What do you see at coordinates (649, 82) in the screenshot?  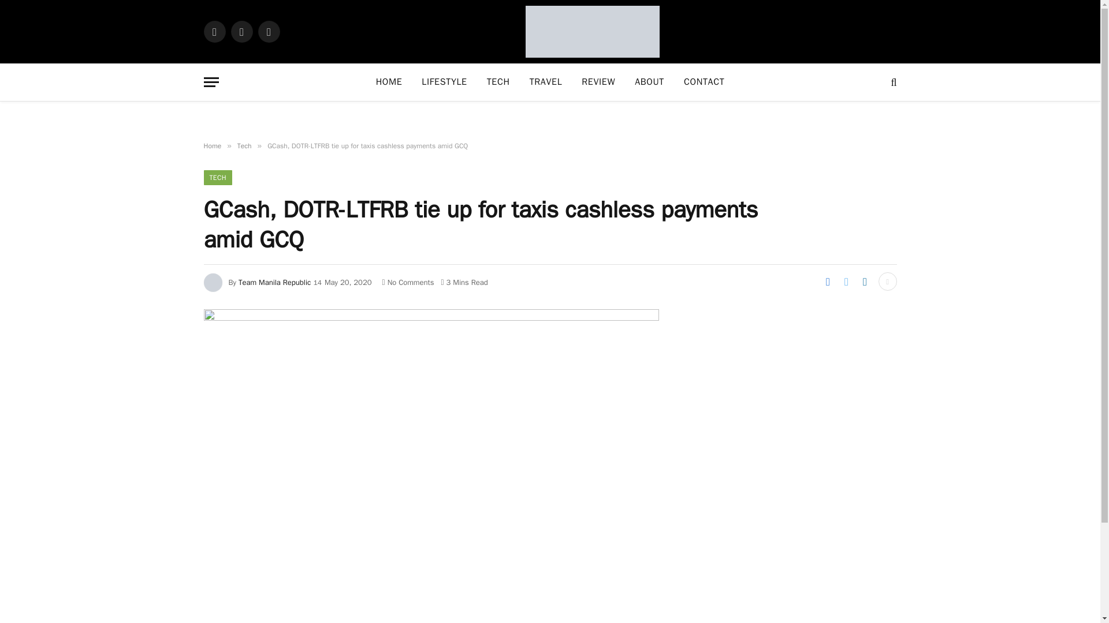 I see `ABOUT` at bounding box center [649, 82].